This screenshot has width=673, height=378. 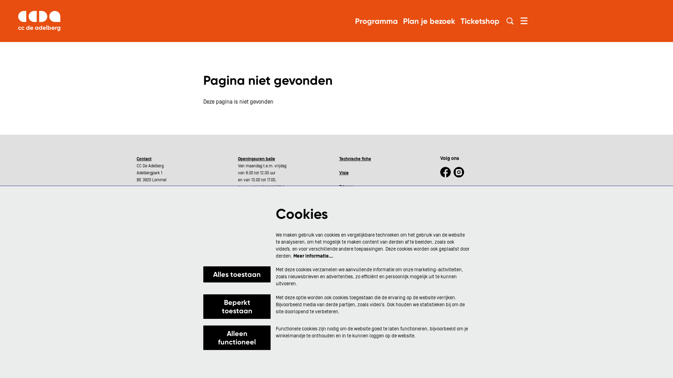 What do you see at coordinates (257, 159) in the screenshot?
I see `Openingsuren balie` at bounding box center [257, 159].